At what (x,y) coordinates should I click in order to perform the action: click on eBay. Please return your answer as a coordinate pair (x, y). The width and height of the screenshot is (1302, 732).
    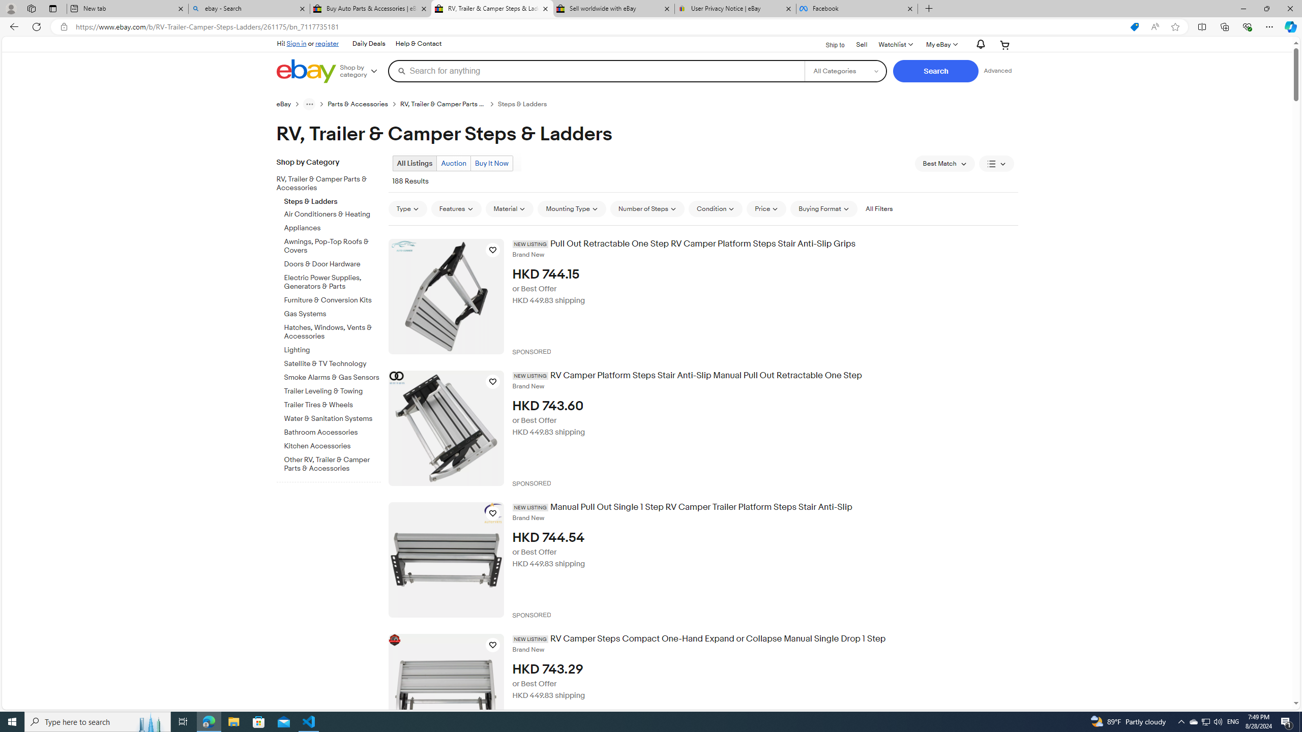
    Looking at the image, I should click on (289, 104).